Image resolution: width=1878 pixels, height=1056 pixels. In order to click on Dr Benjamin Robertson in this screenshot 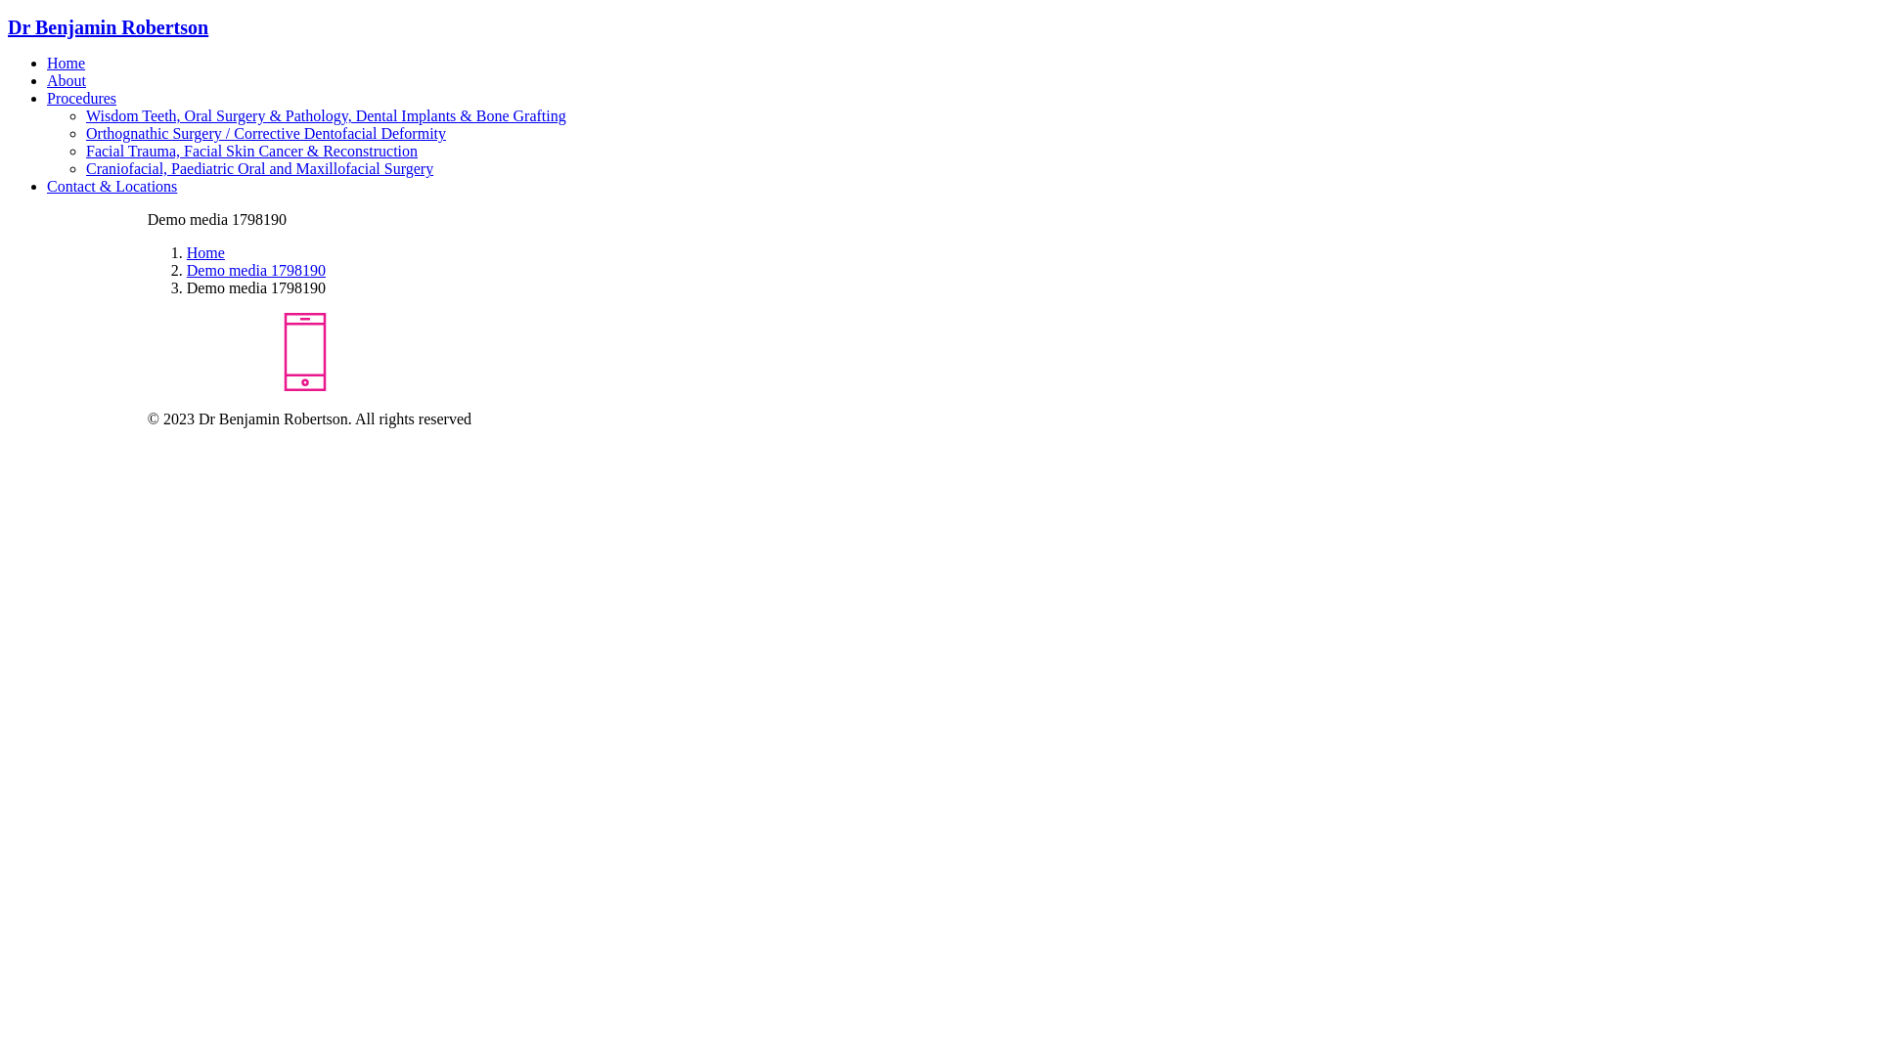, I will do `click(939, 27)`.